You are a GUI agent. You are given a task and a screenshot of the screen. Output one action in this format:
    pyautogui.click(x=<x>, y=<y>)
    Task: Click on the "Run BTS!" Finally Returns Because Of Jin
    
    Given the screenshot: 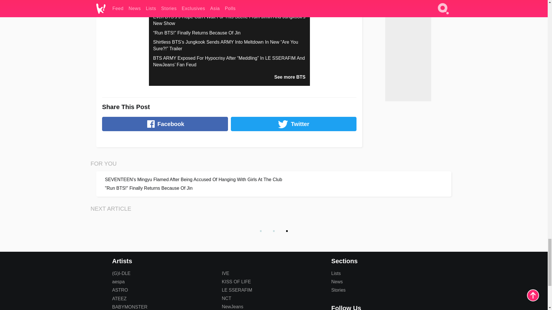 What is the action you would take?
    pyautogui.click(x=274, y=188)
    